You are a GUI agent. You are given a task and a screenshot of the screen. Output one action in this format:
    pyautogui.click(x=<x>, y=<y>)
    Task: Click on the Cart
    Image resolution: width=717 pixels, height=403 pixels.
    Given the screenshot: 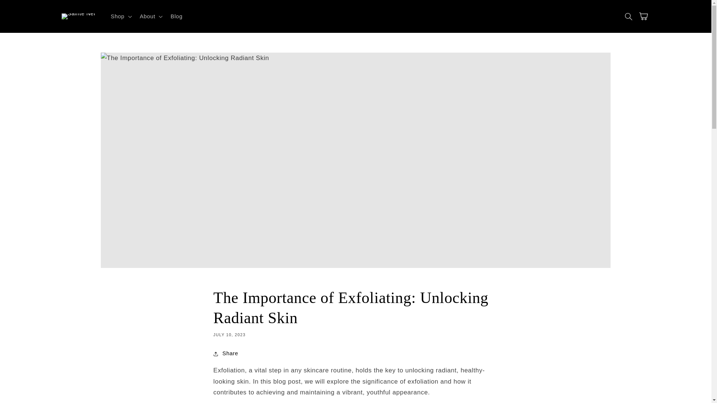 What is the action you would take?
    pyautogui.click(x=645, y=16)
    